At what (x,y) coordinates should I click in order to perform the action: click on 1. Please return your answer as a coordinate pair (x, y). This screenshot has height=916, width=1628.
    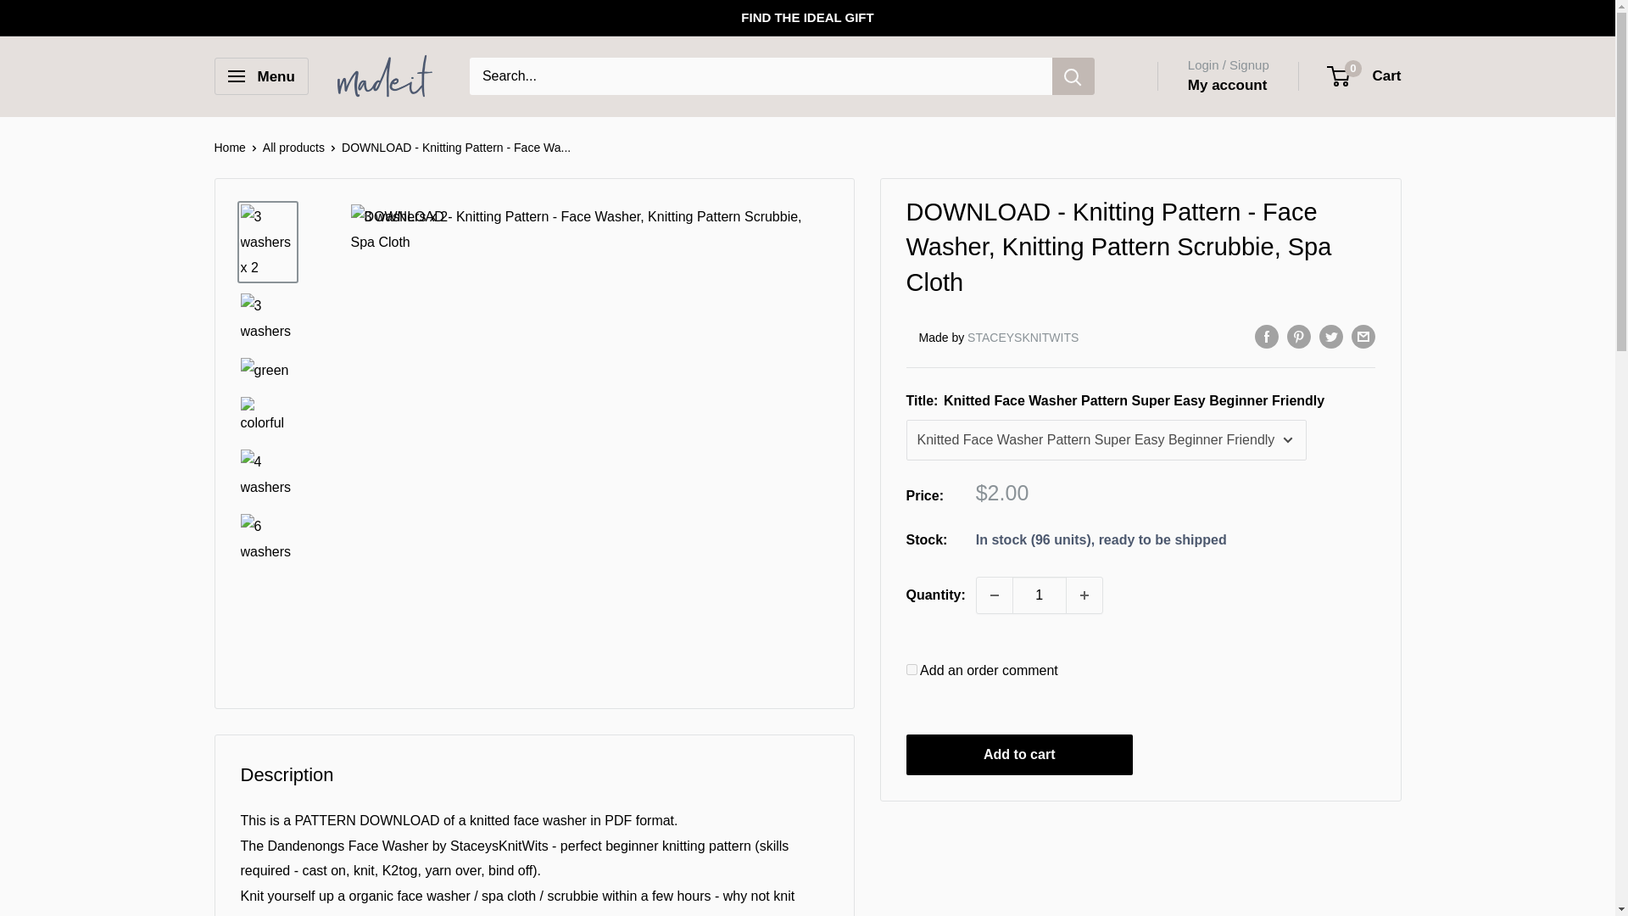
    Looking at the image, I should click on (1040, 595).